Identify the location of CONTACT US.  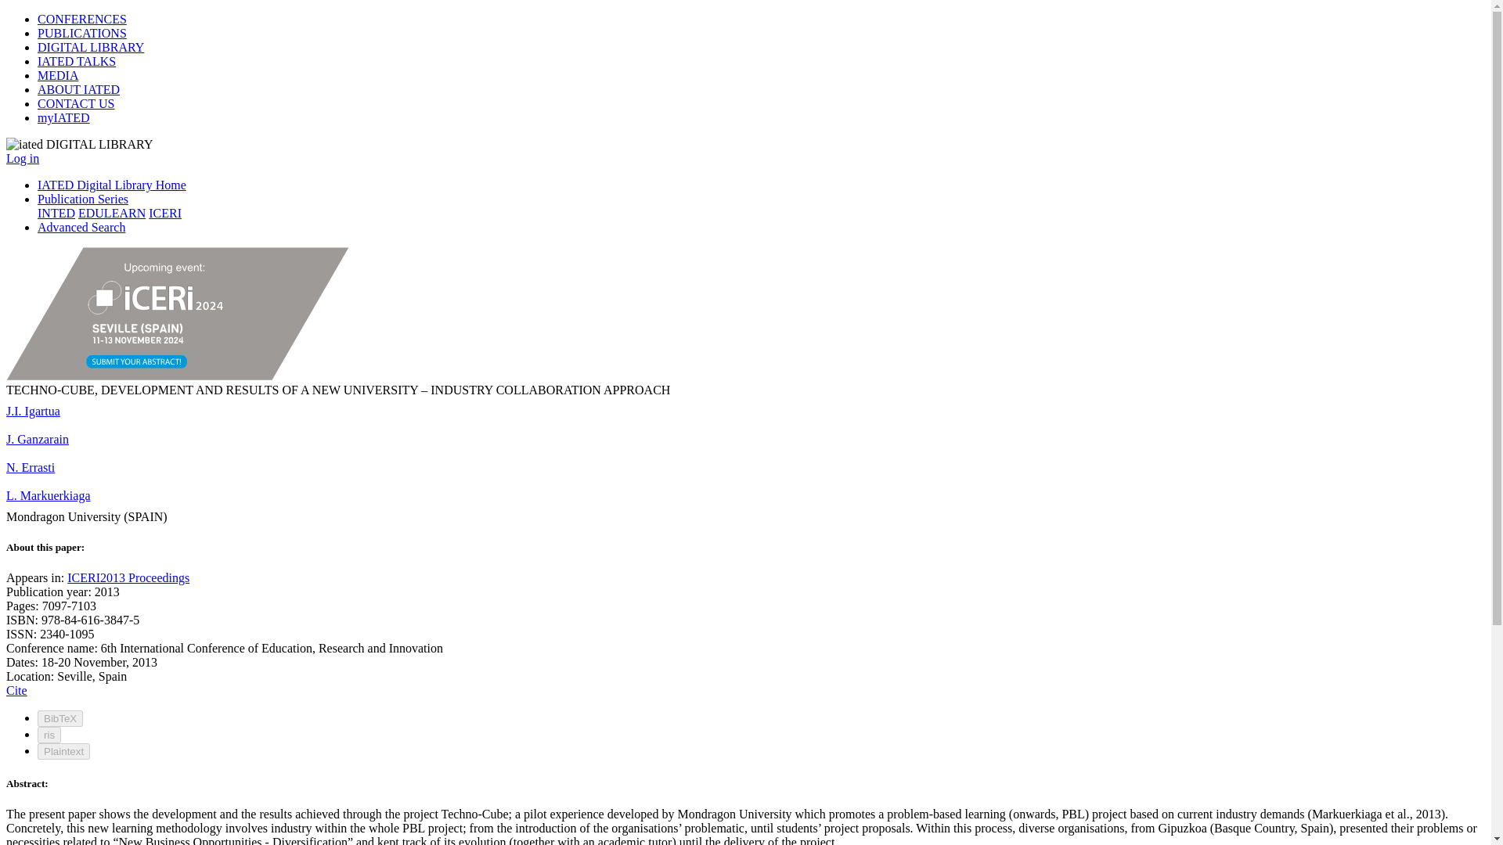
(75, 103).